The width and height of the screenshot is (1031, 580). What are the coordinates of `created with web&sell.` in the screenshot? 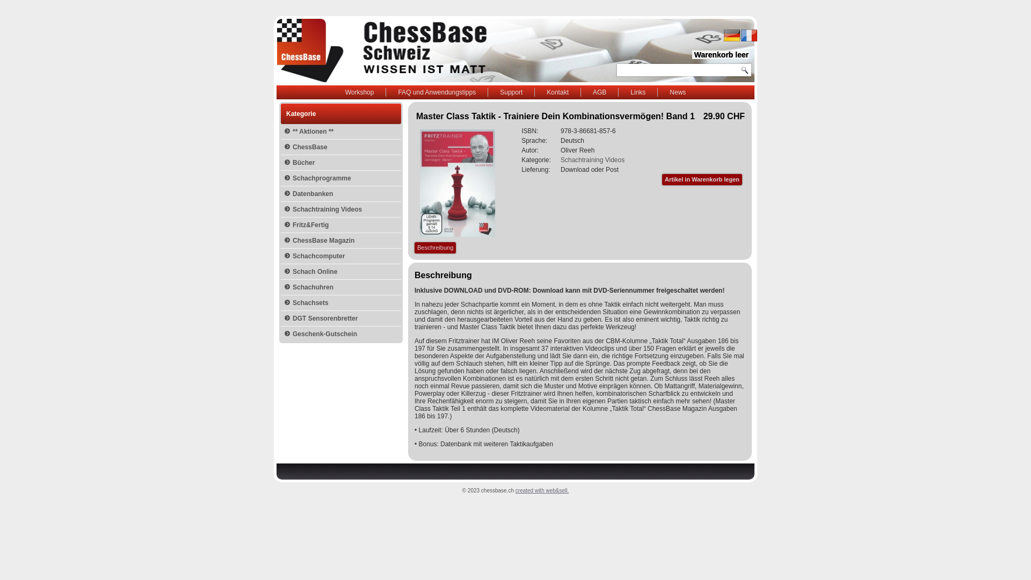 It's located at (542, 491).